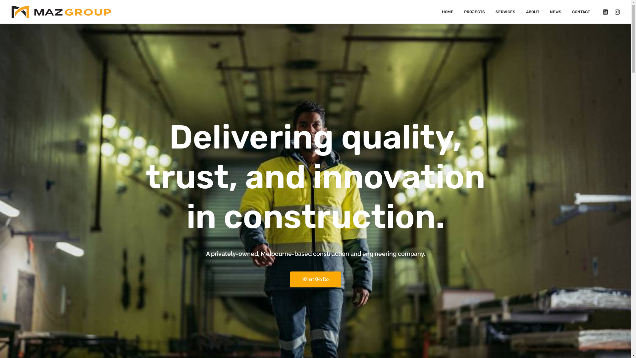  I want to click on ABOUT, so click(533, 12).